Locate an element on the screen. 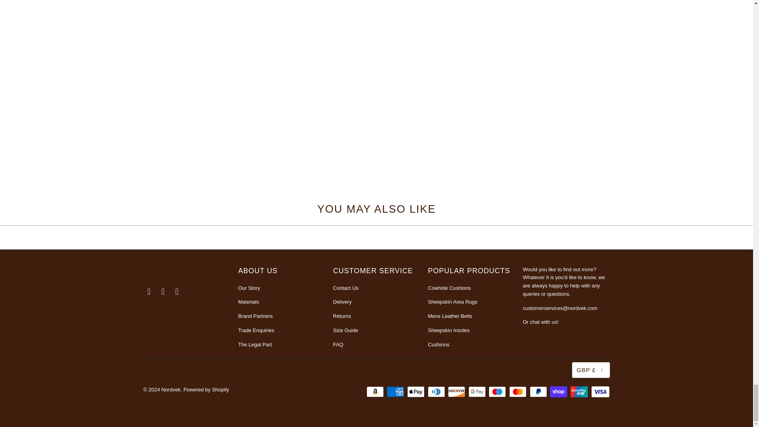 This screenshot has height=427, width=759. Email Nordvek is located at coordinates (177, 291).